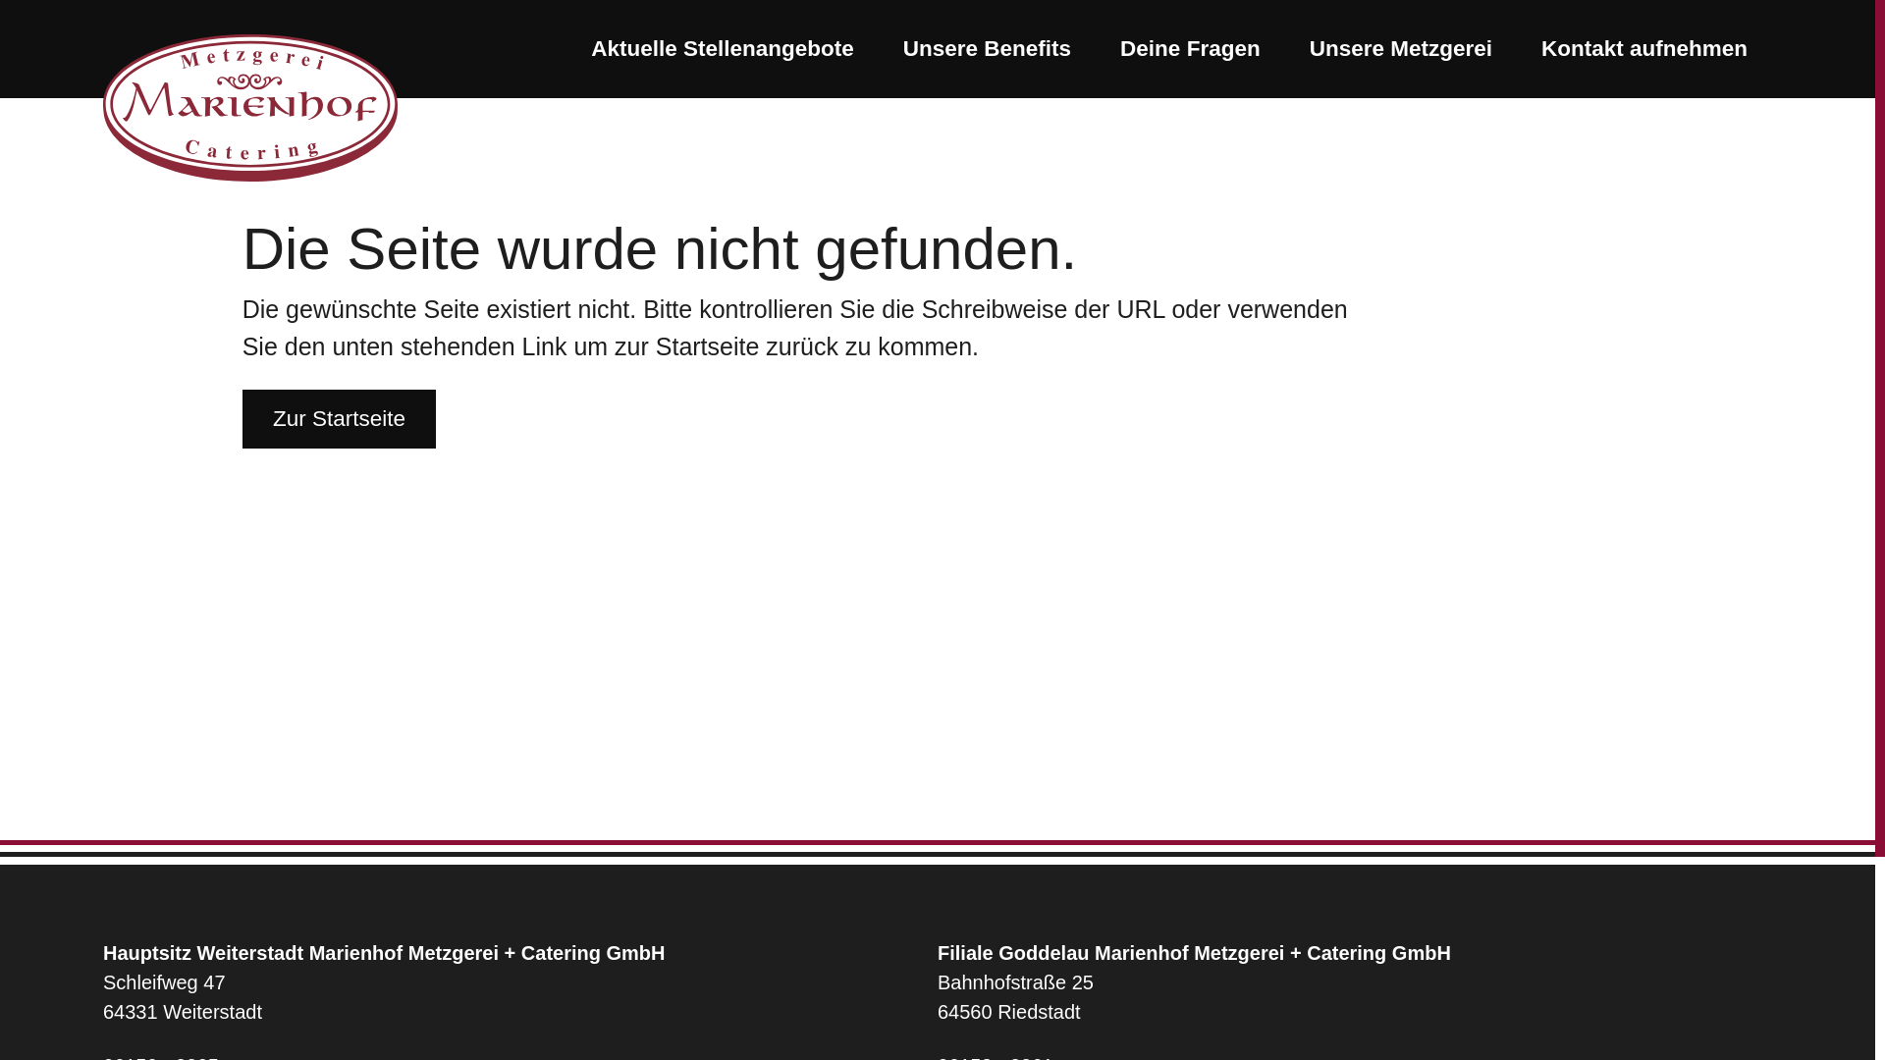 The image size is (1885, 1060). I want to click on Unsere Metzgerei, so click(1400, 49).